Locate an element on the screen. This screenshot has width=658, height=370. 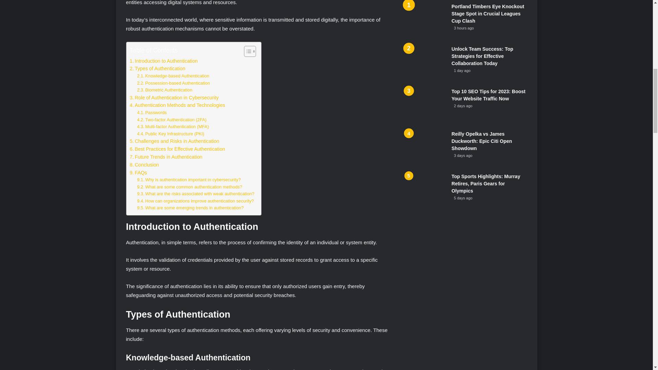
Conclusion is located at coordinates (144, 164).